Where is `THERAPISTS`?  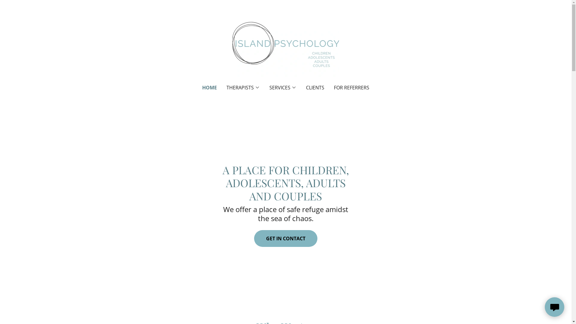 THERAPISTS is located at coordinates (243, 88).